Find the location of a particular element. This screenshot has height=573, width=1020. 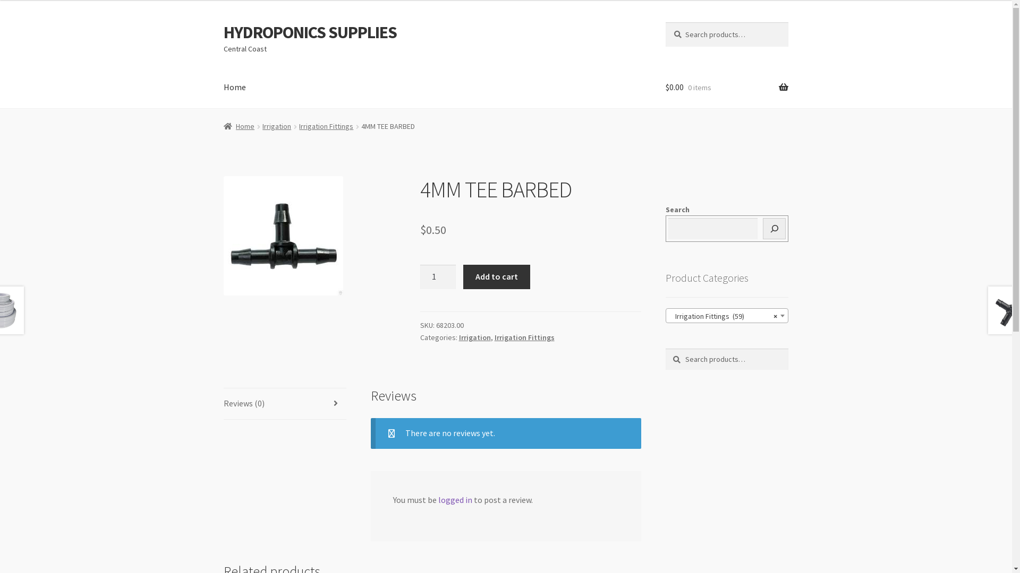

Reviews (0) is located at coordinates (285, 404).